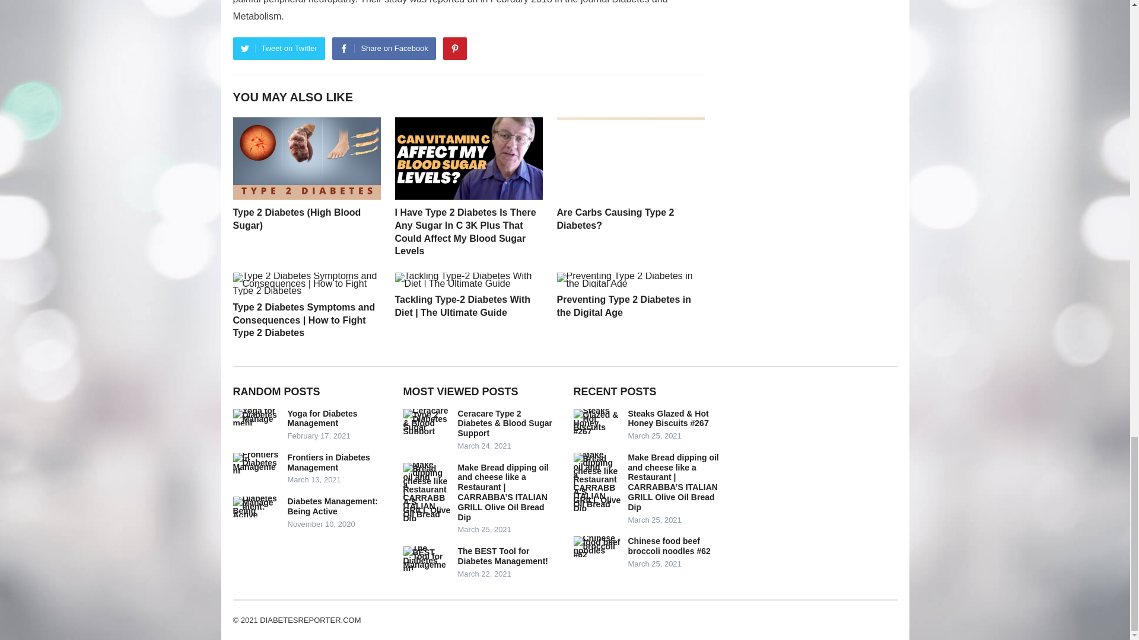 The width and height of the screenshot is (1139, 640). What do you see at coordinates (383, 49) in the screenshot?
I see `Share on Facebook` at bounding box center [383, 49].